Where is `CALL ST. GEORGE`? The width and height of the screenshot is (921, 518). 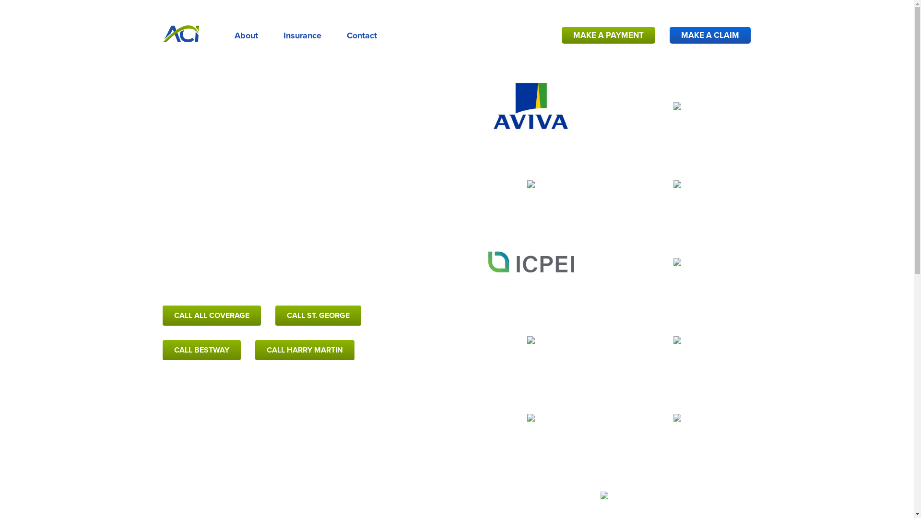 CALL ST. GEORGE is located at coordinates (319, 316).